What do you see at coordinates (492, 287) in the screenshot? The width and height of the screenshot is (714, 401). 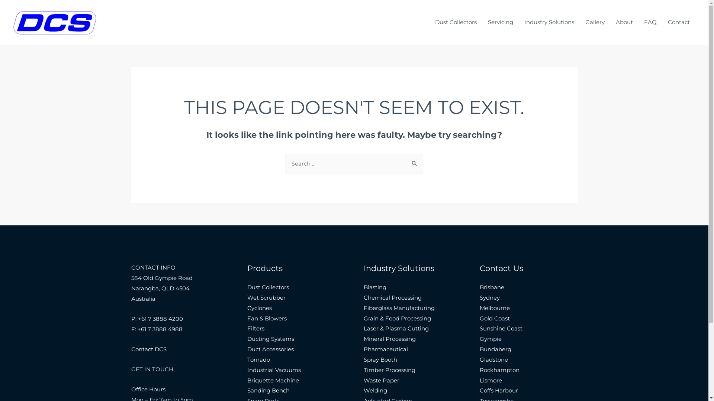 I see `Brisbane` at bounding box center [492, 287].